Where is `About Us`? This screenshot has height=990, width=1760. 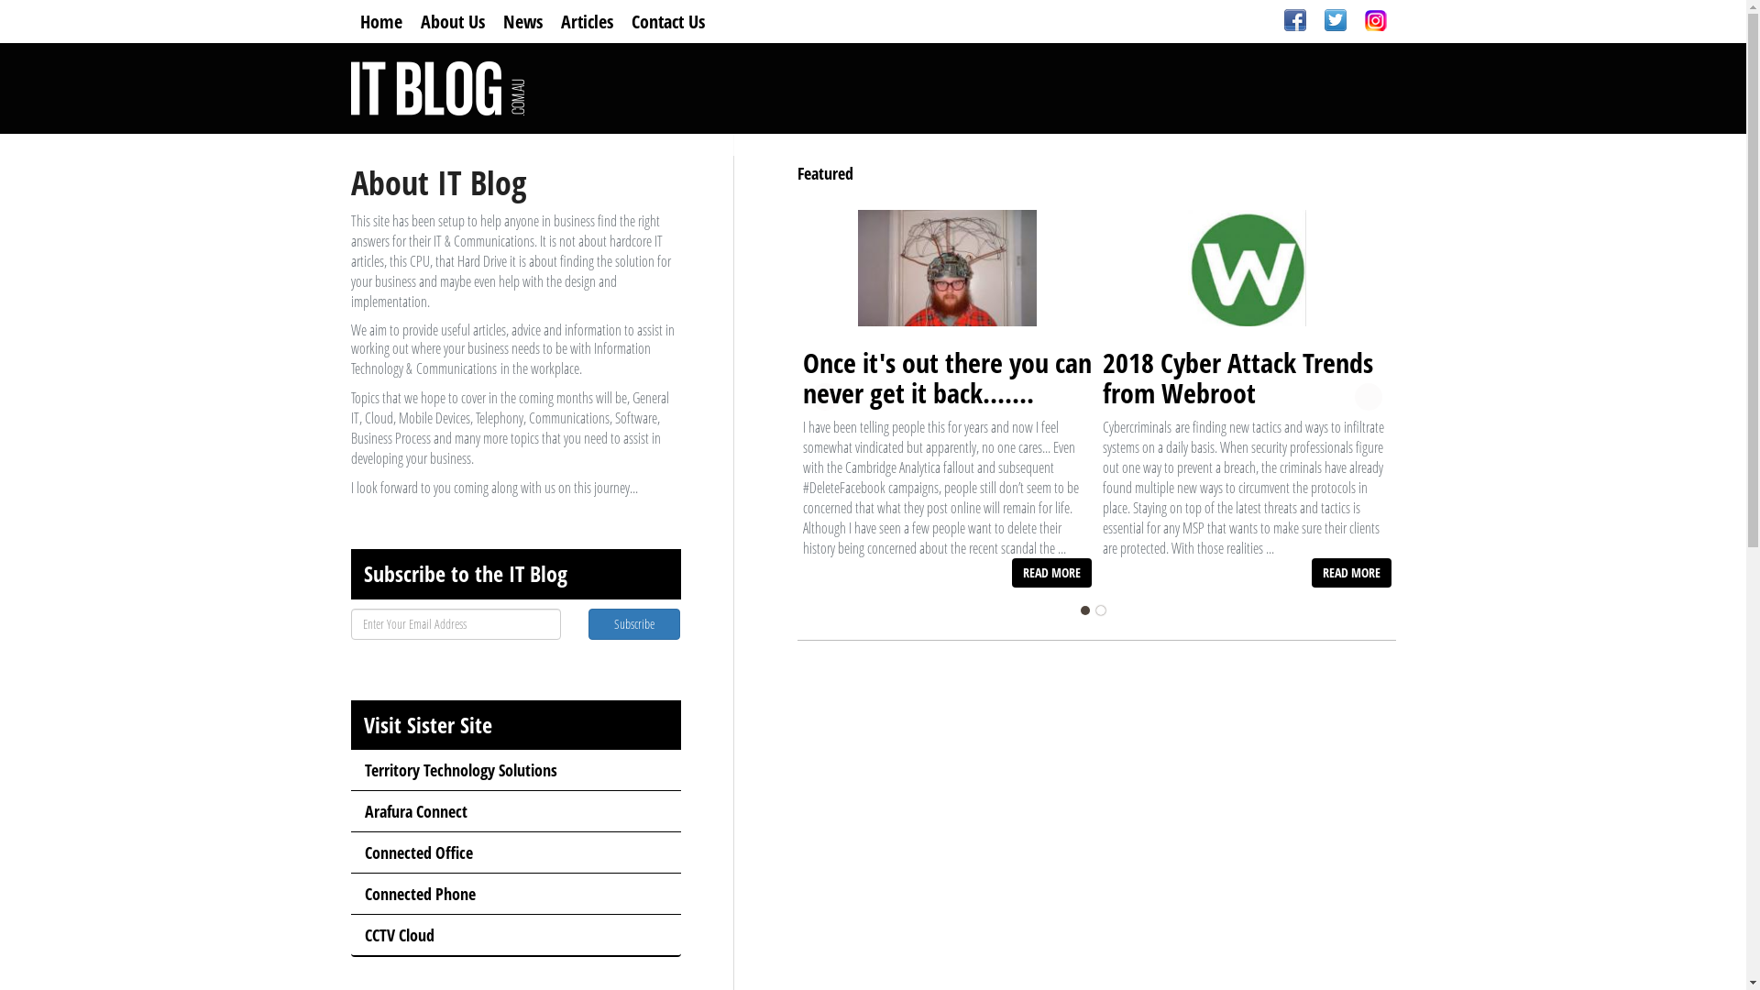 About Us is located at coordinates (452, 22).